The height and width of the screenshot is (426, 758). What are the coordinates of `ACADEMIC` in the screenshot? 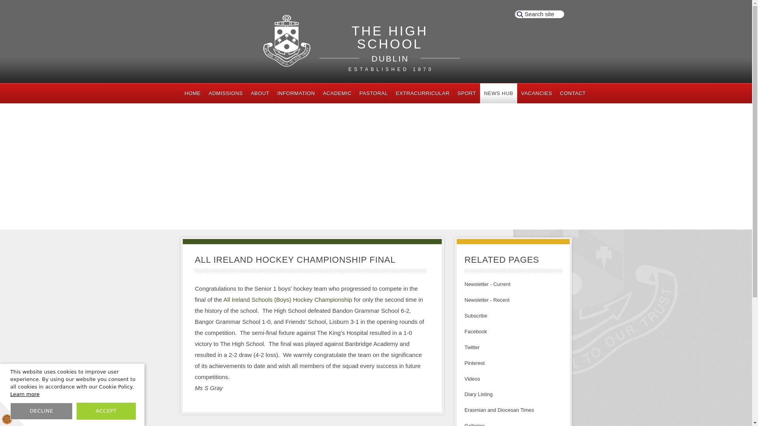 It's located at (337, 93).